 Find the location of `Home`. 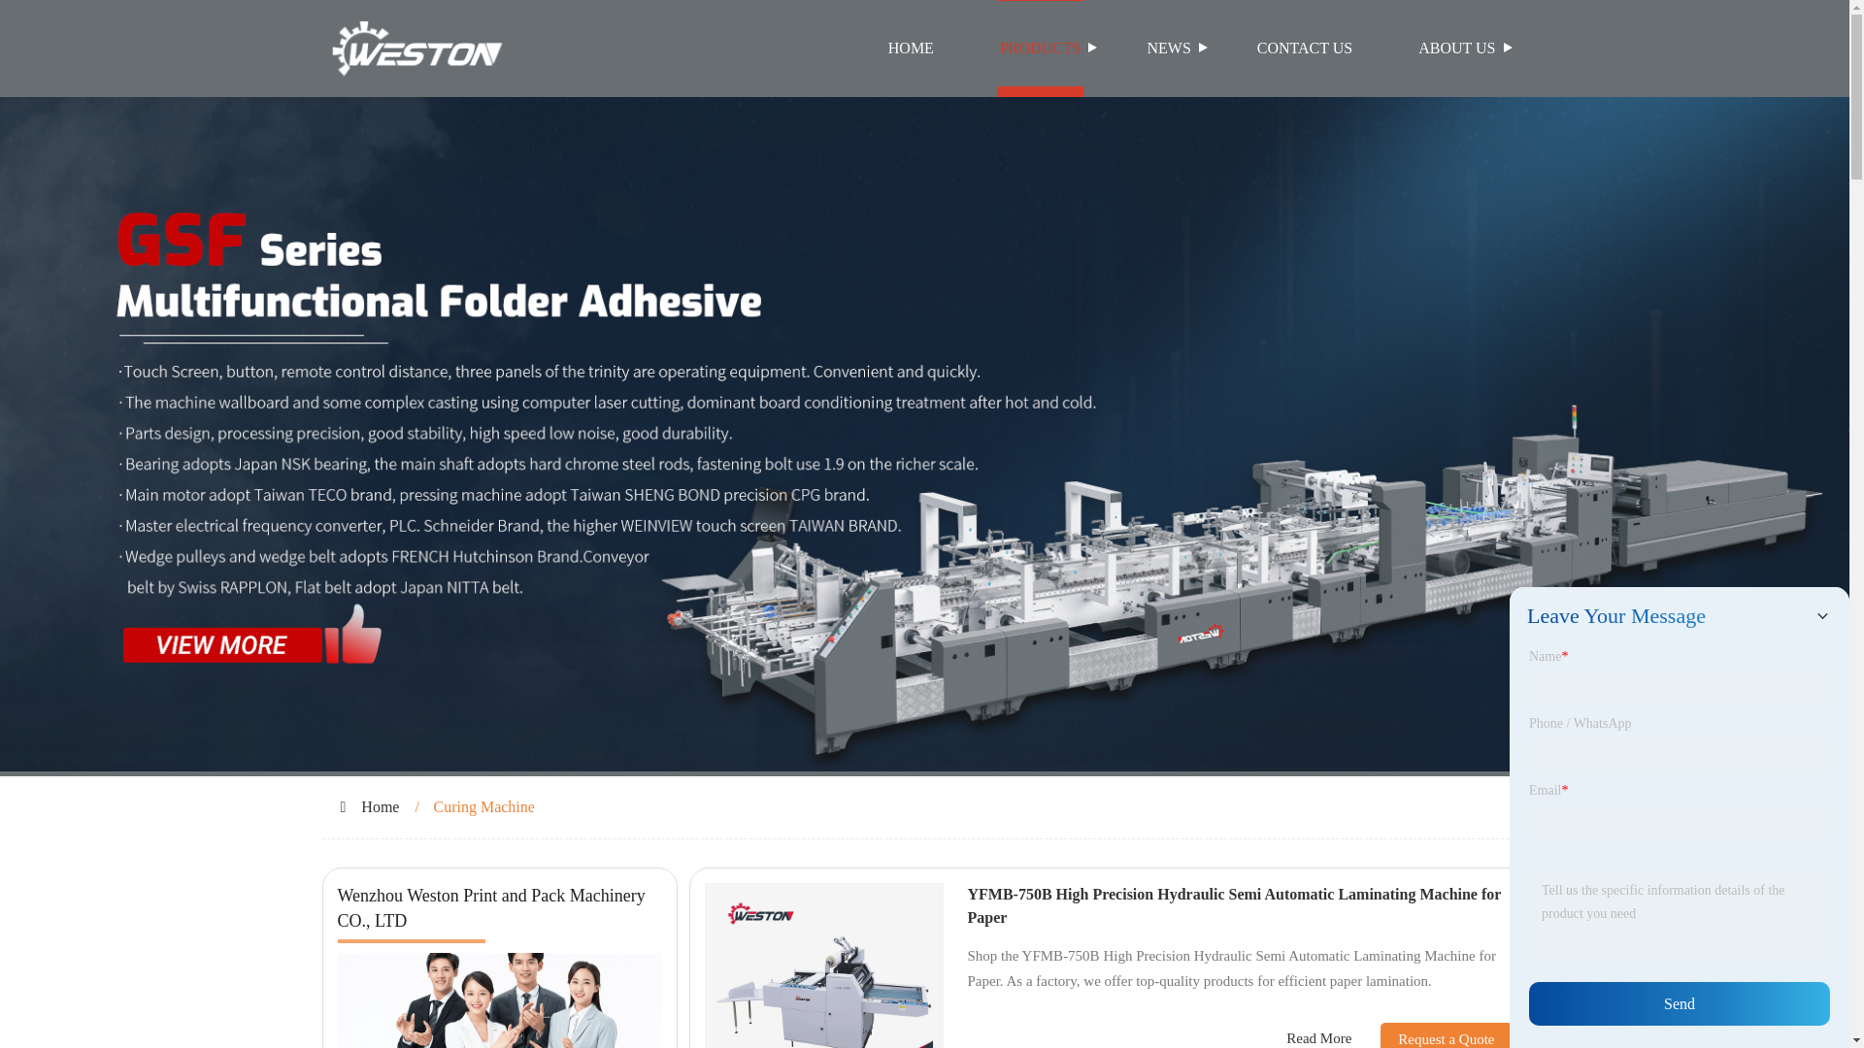

Home is located at coordinates (380, 806).